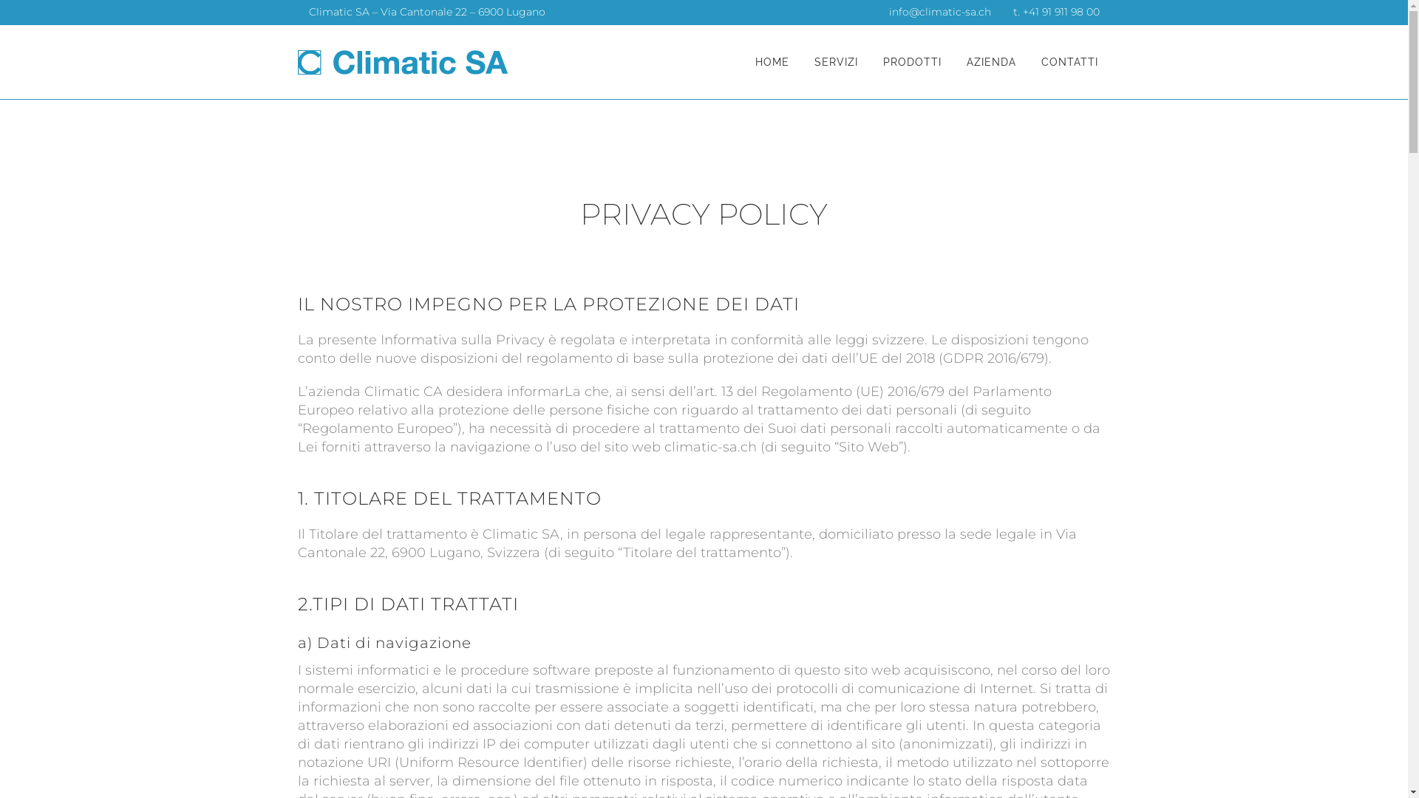 The image size is (1419, 798). Describe the element at coordinates (990, 62) in the screenshot. I see `AZIENDA` at that location.